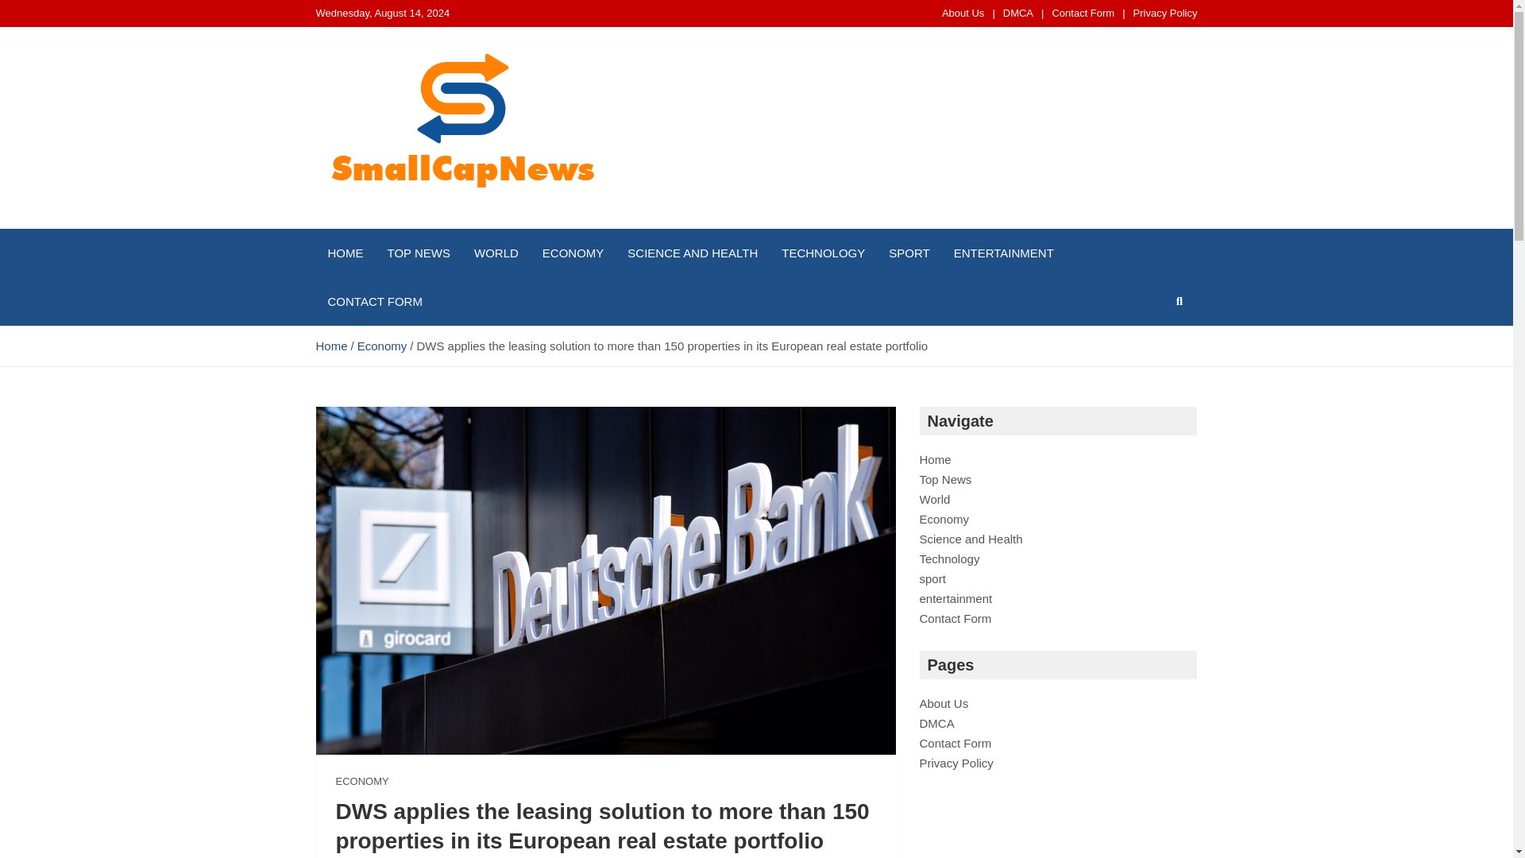 Image resolution: width=1525 pixels, height=858 pixels. I want to click on CONTACT FORM, so click(375, 301).